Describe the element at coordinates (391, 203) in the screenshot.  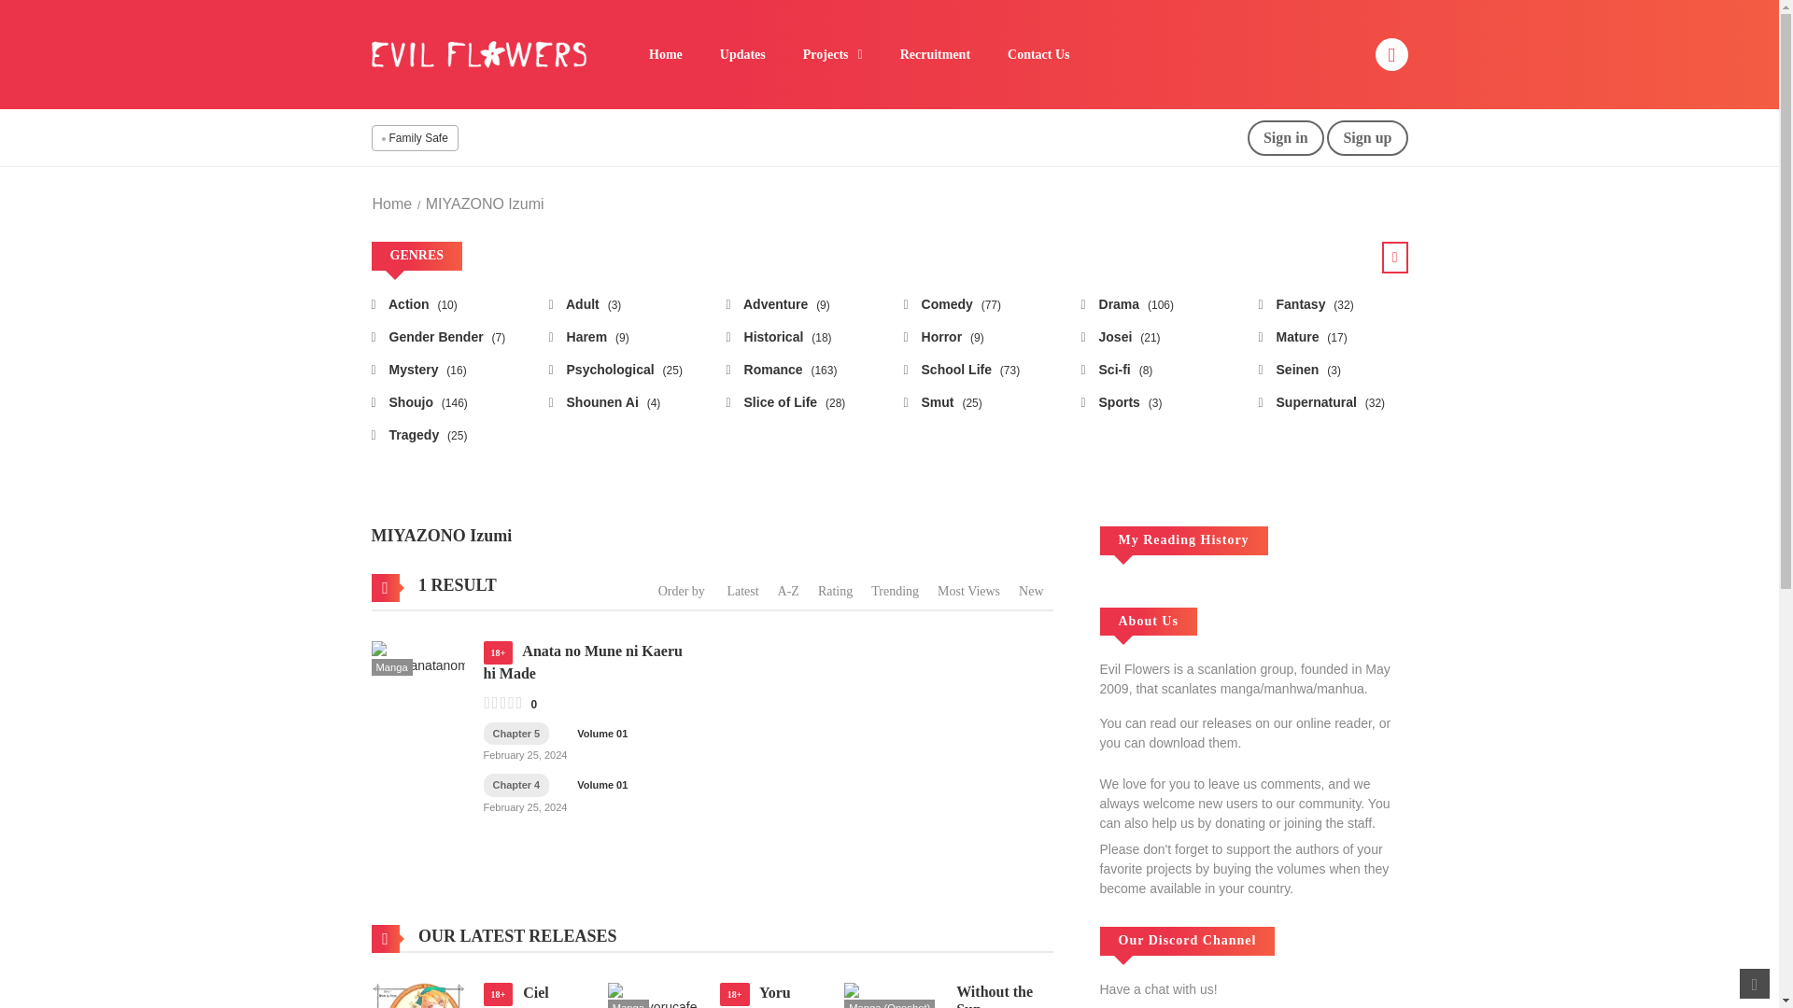
I see `Home` at that location.